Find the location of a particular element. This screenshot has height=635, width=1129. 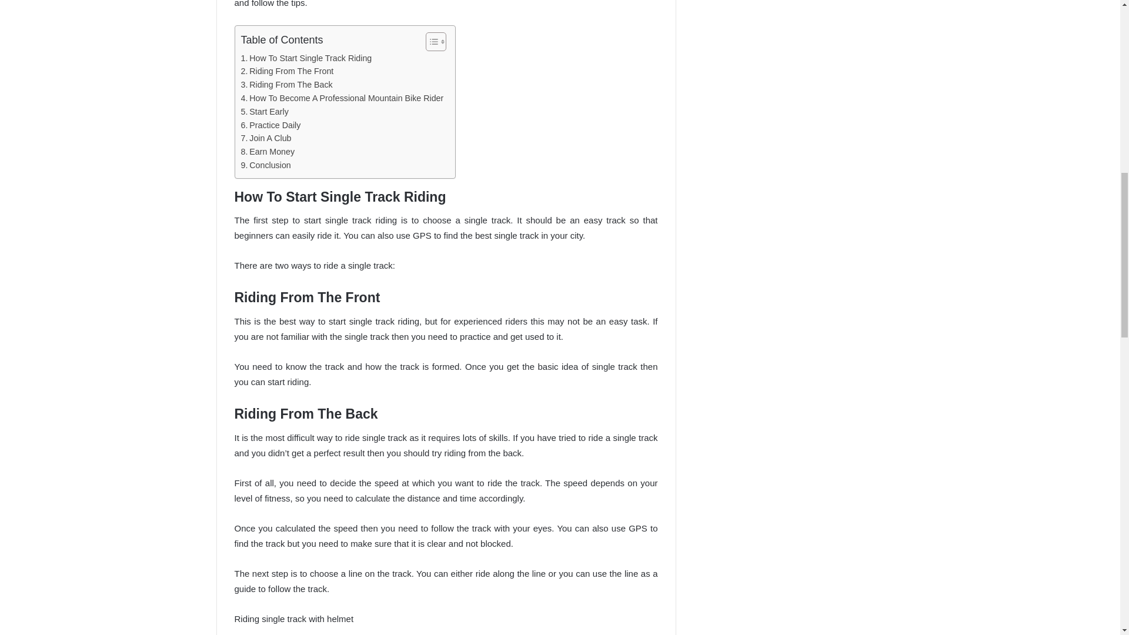

Earn Money is located at coordinates (268, 152).